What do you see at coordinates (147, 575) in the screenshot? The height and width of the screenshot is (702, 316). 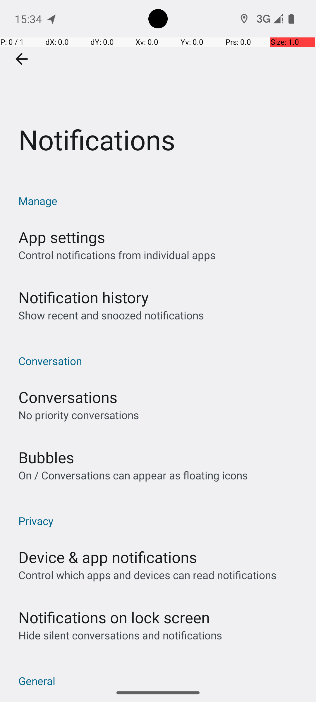 I see `Control which apps and devices can read notifications` at bounding box center [147, 575].